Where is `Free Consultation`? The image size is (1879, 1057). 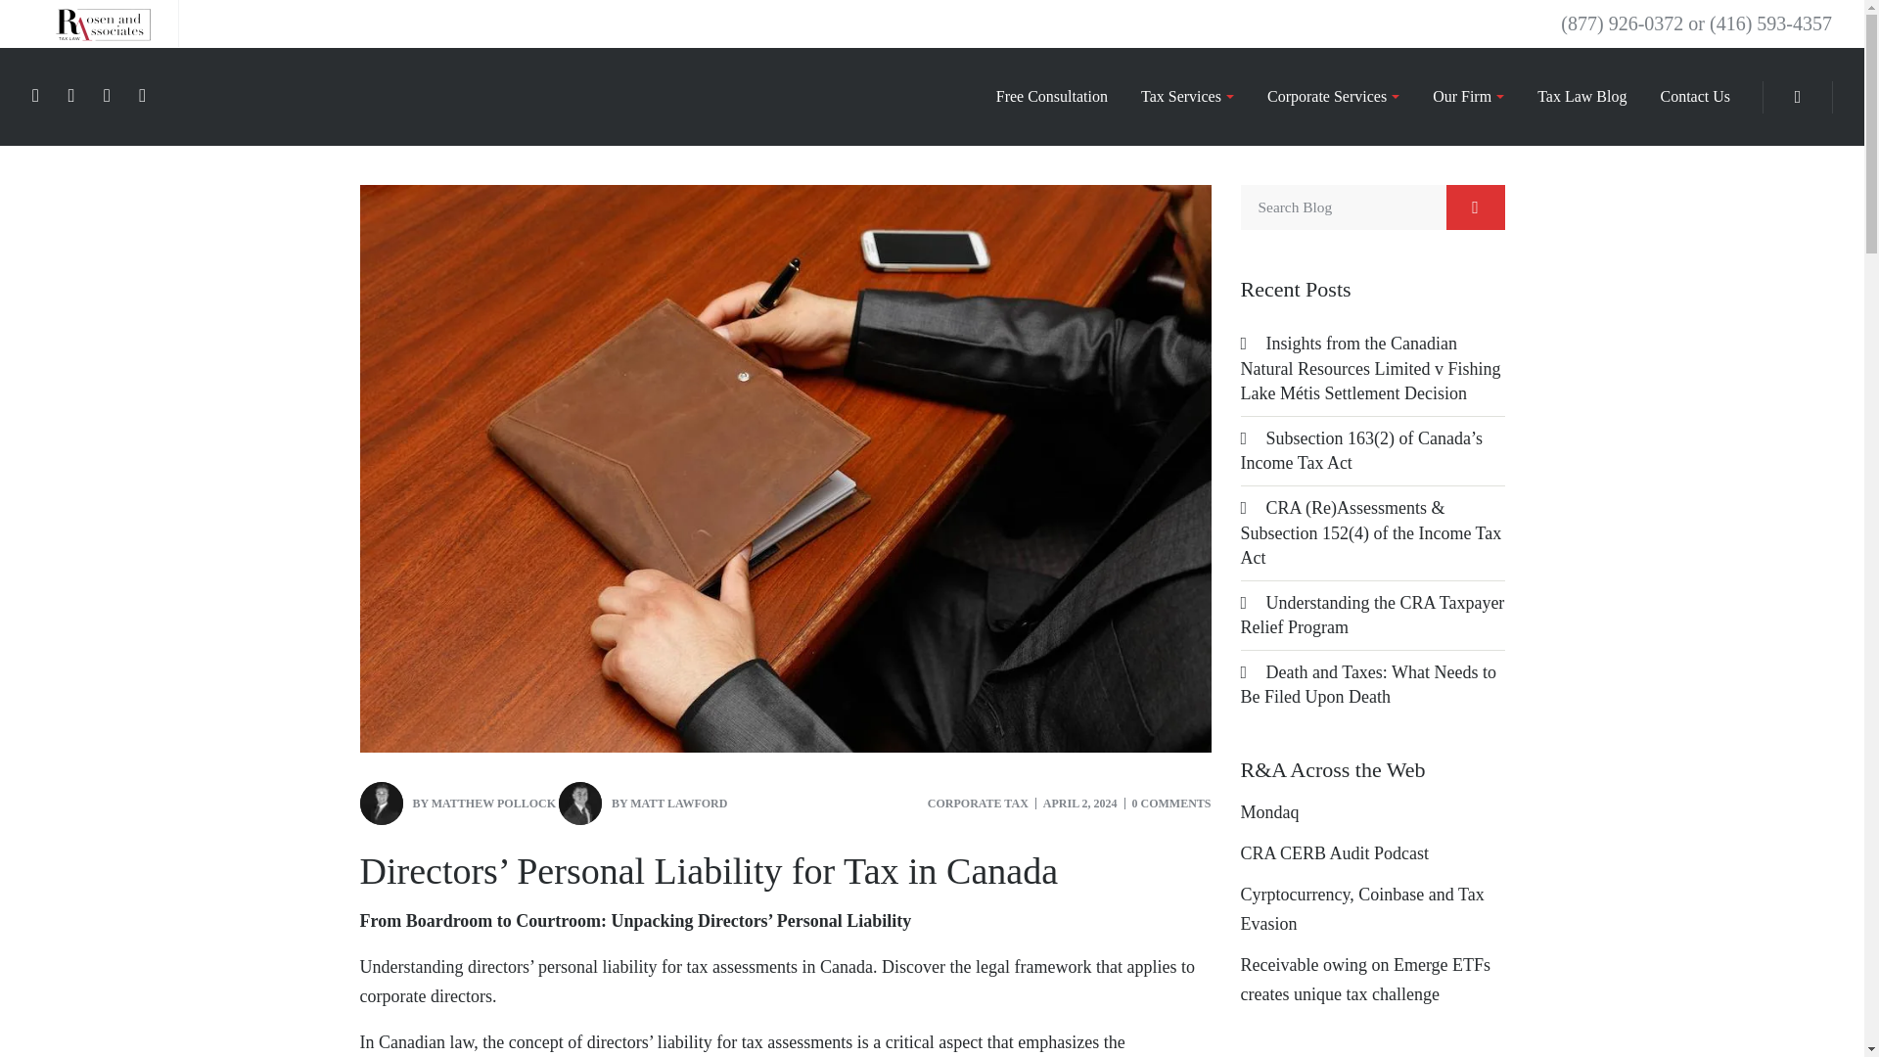 Free Consultation is located at coordinates (1052, 96).